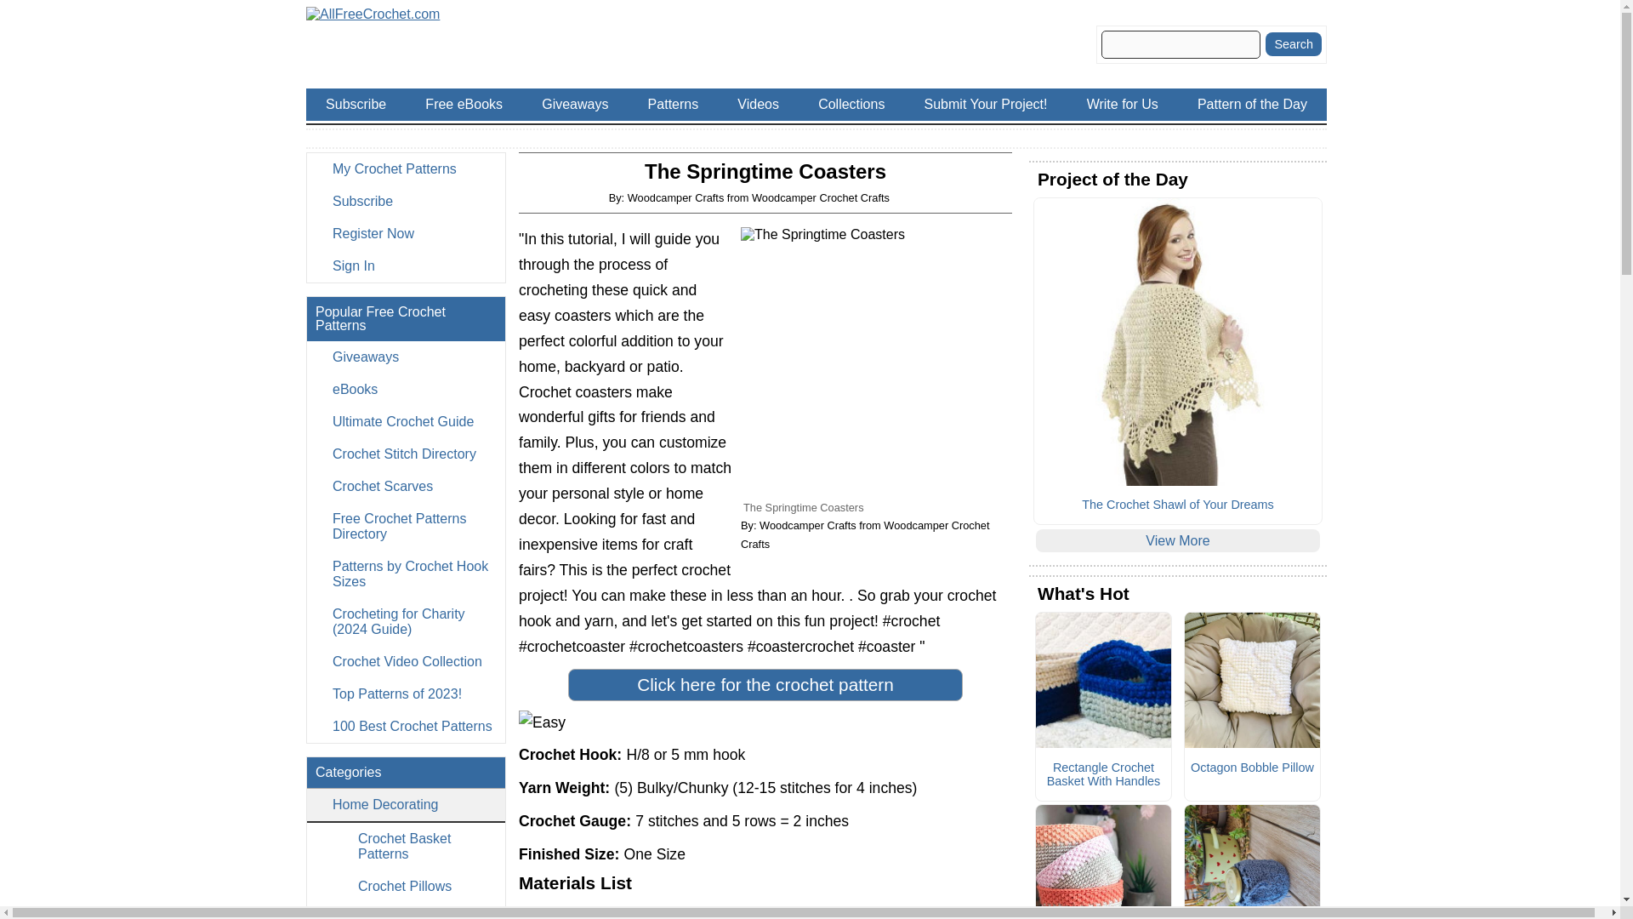 The image size is (1633, 919). I want to click on The Springtime Coasters, so click(876, 362).